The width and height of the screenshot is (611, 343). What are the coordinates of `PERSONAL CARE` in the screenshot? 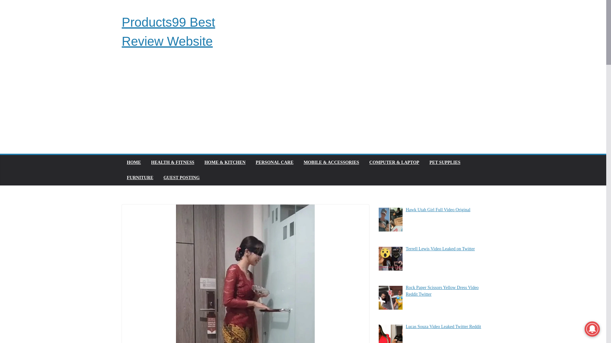 It's located at (275, 162).